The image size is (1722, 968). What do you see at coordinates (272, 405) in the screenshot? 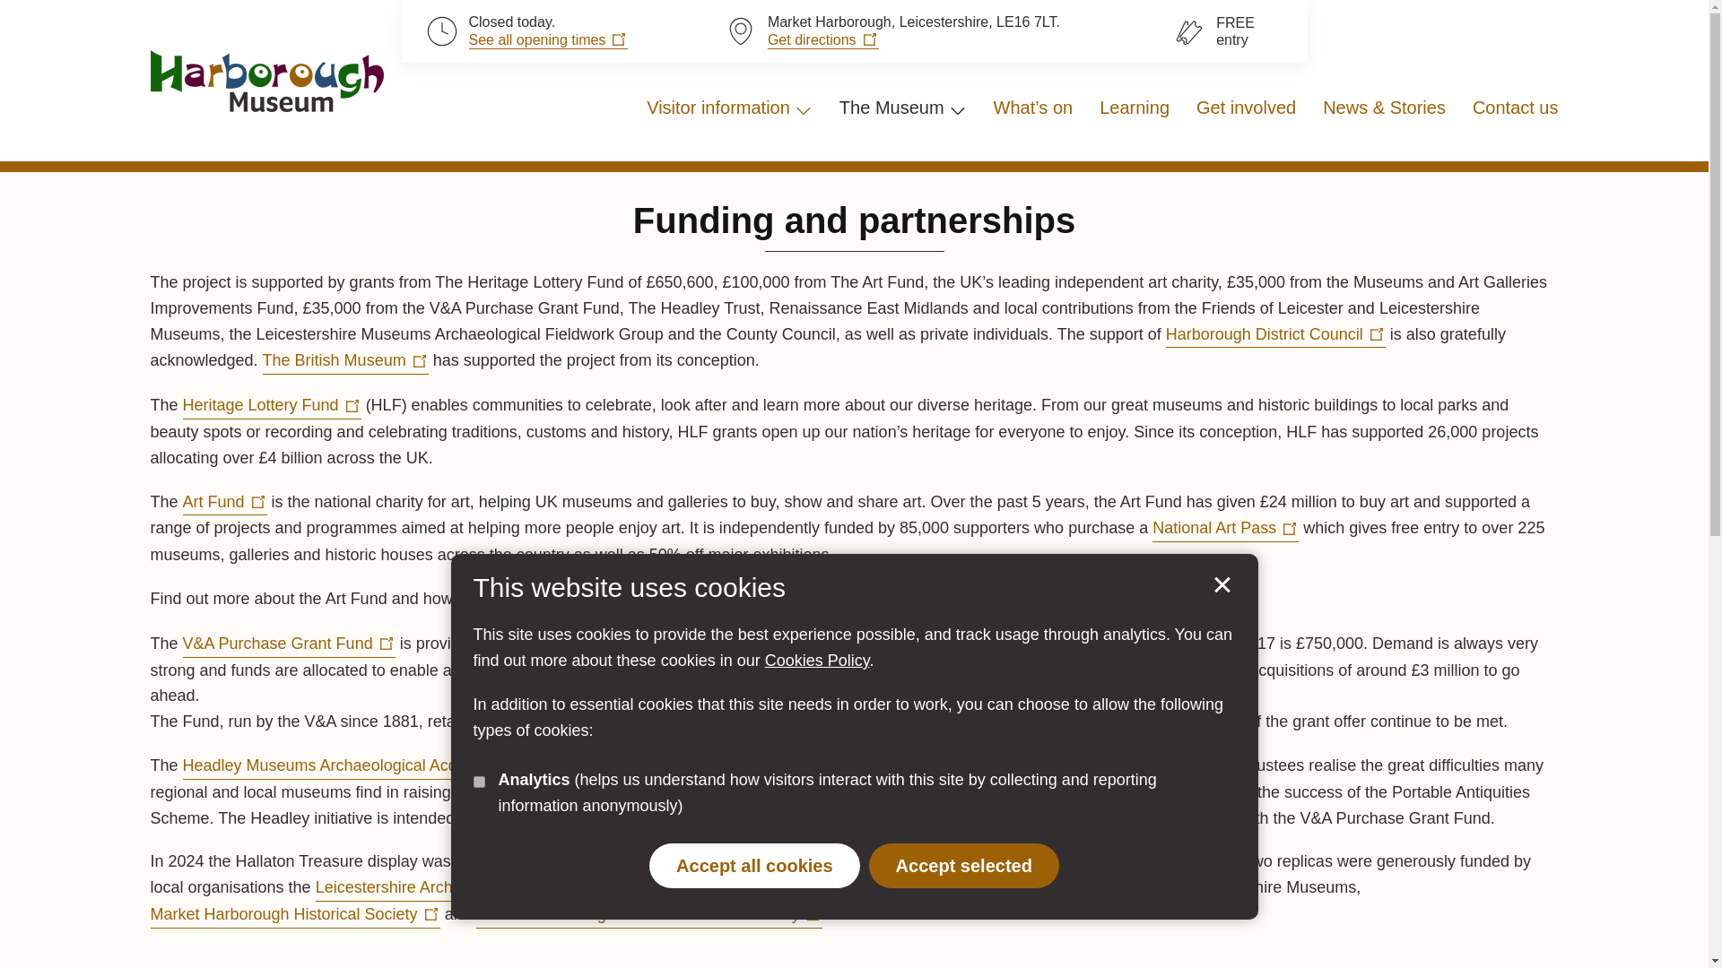
I see `Heritage Lottery Fund` at bounding box center [272, 405].